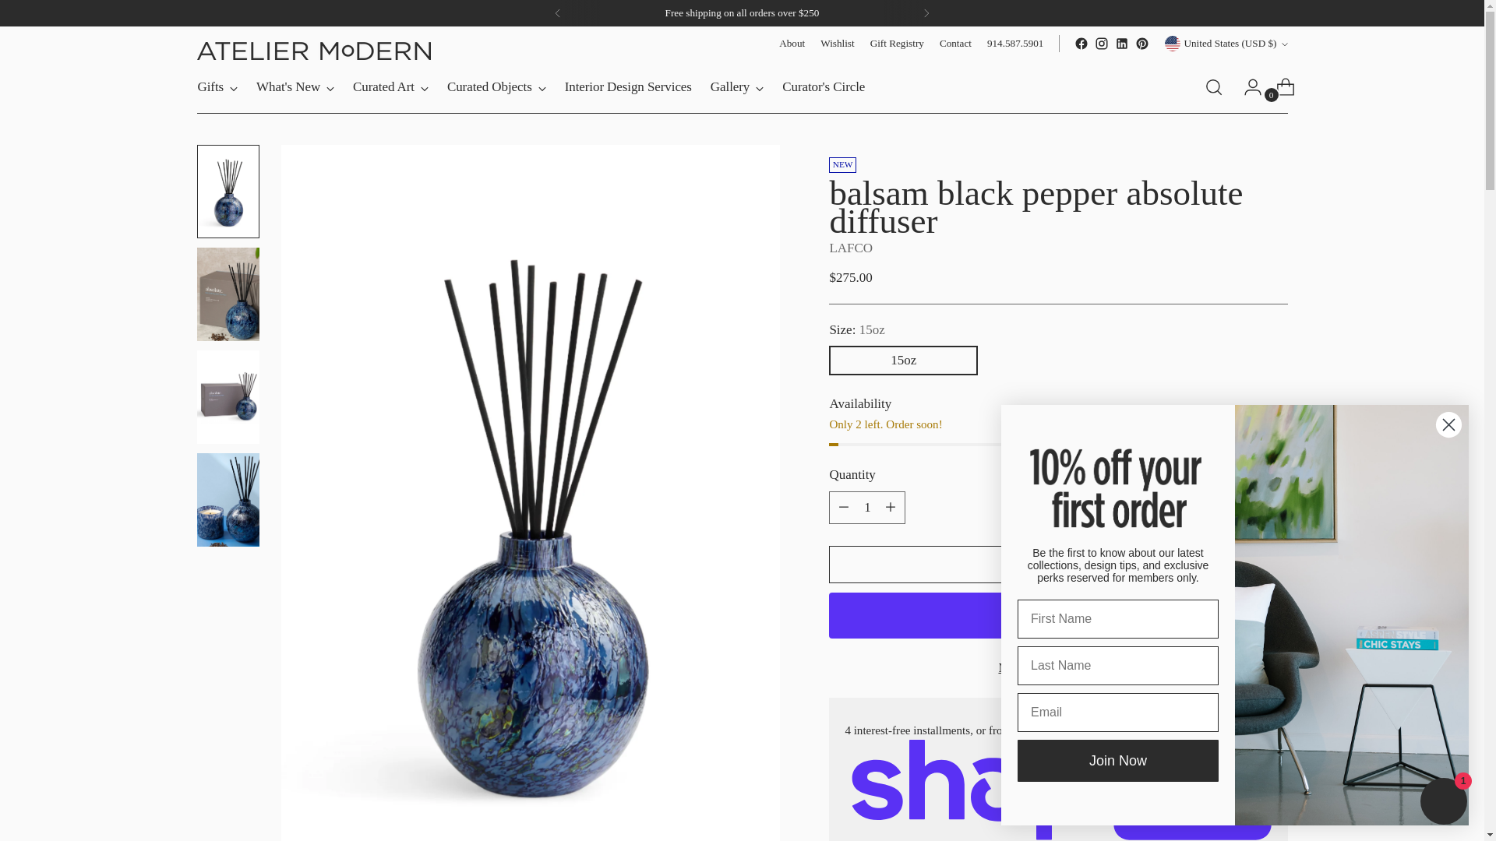  What do you see at coordinates (955, 43) in the screenshot?
I see `Contact` at bounding box center [955, 43].